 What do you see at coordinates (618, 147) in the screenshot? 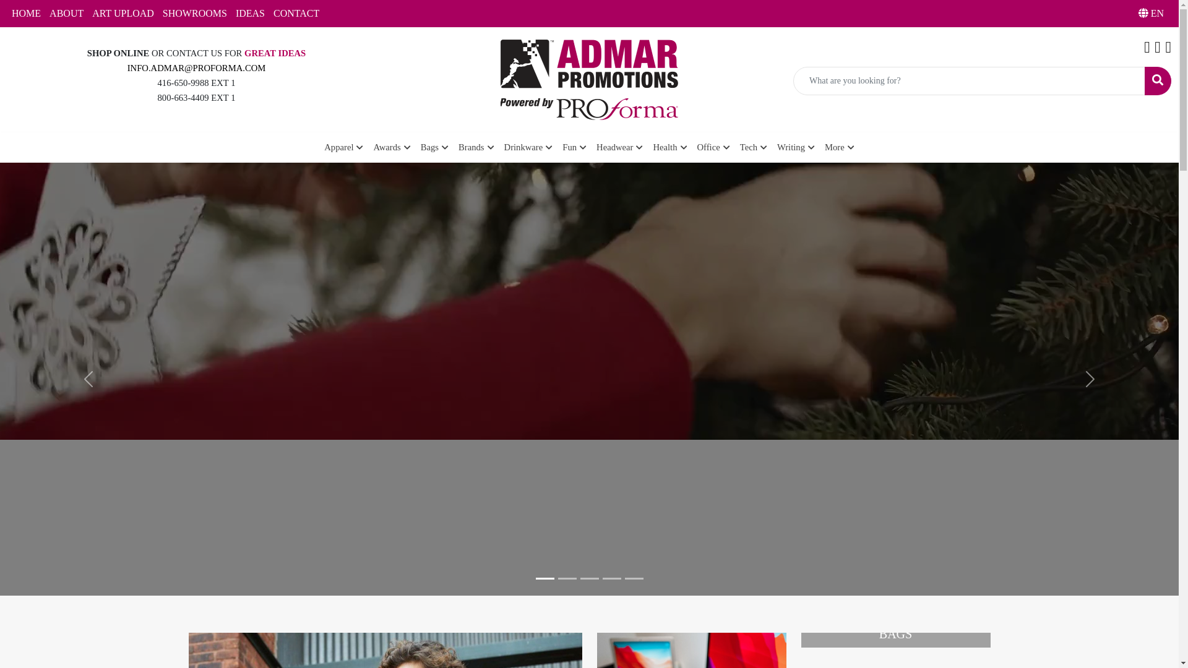
I see `Headwear` at bounding box center [618, 147].